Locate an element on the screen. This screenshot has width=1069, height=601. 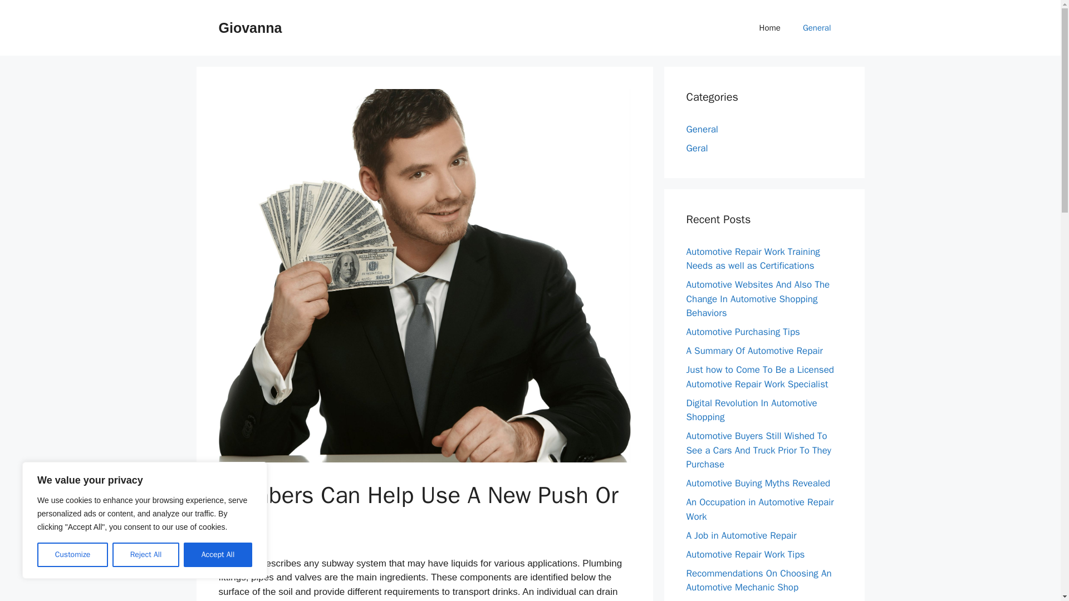
Giovanna is located at coordinates (249, 27).